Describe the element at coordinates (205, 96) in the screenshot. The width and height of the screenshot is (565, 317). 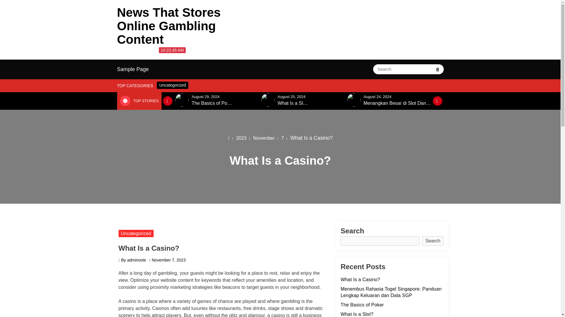
I see `August 29, 2024` at that location.